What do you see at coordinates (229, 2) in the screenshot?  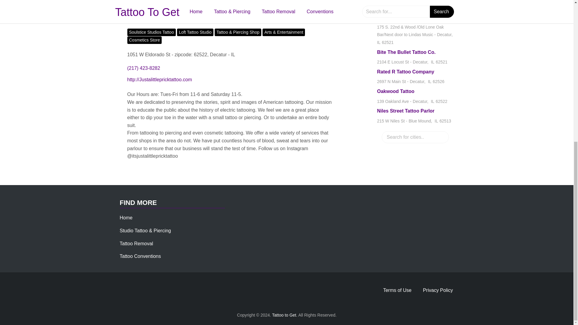 I see `Cosmetics Store` at bounding box center [229, 2].